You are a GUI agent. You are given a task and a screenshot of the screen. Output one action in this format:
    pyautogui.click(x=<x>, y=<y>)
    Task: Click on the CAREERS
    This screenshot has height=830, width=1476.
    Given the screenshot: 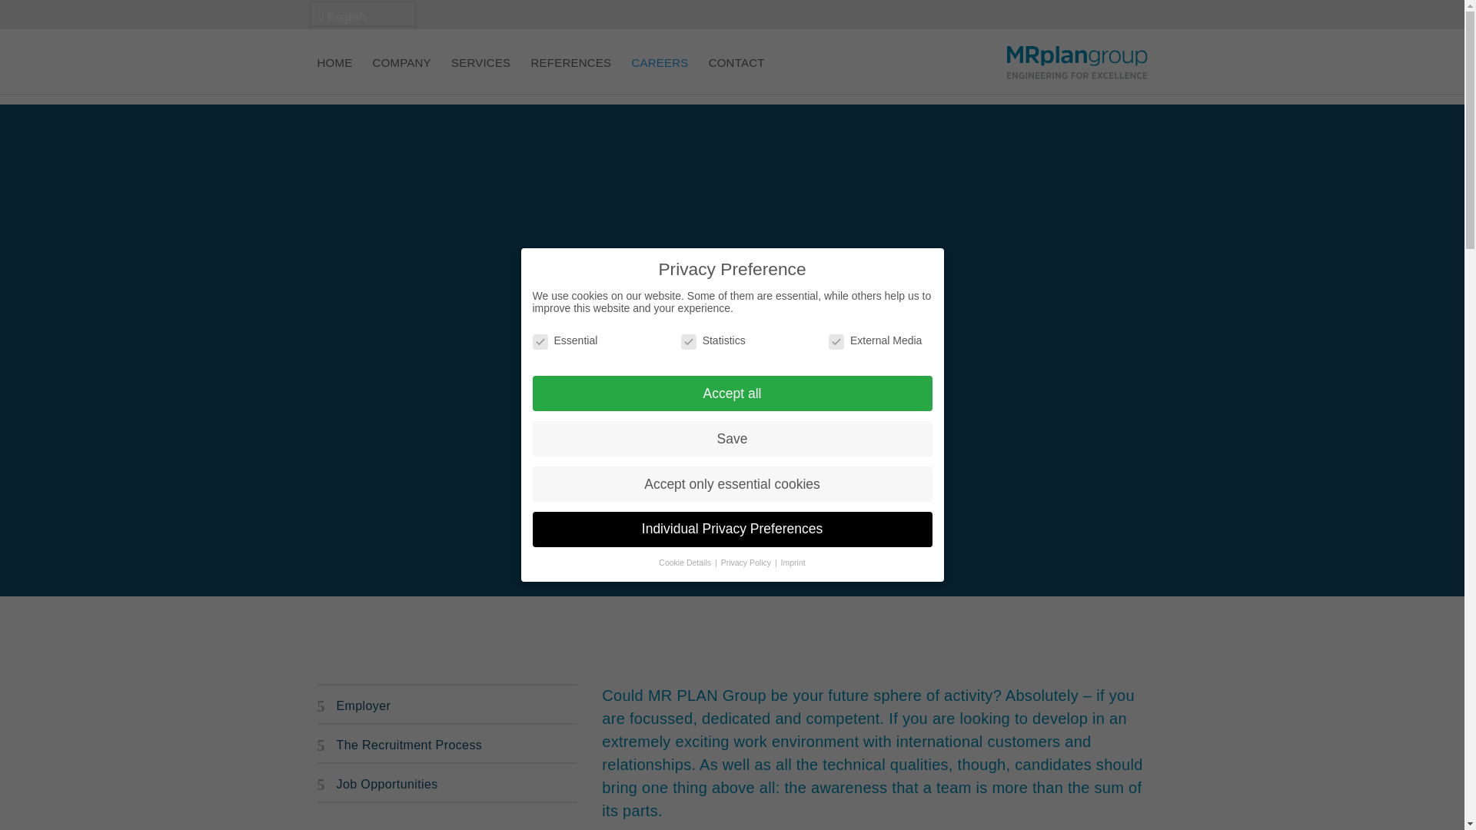 What is the action you would take?
    pyautogui.click(x=660, y=75)
    